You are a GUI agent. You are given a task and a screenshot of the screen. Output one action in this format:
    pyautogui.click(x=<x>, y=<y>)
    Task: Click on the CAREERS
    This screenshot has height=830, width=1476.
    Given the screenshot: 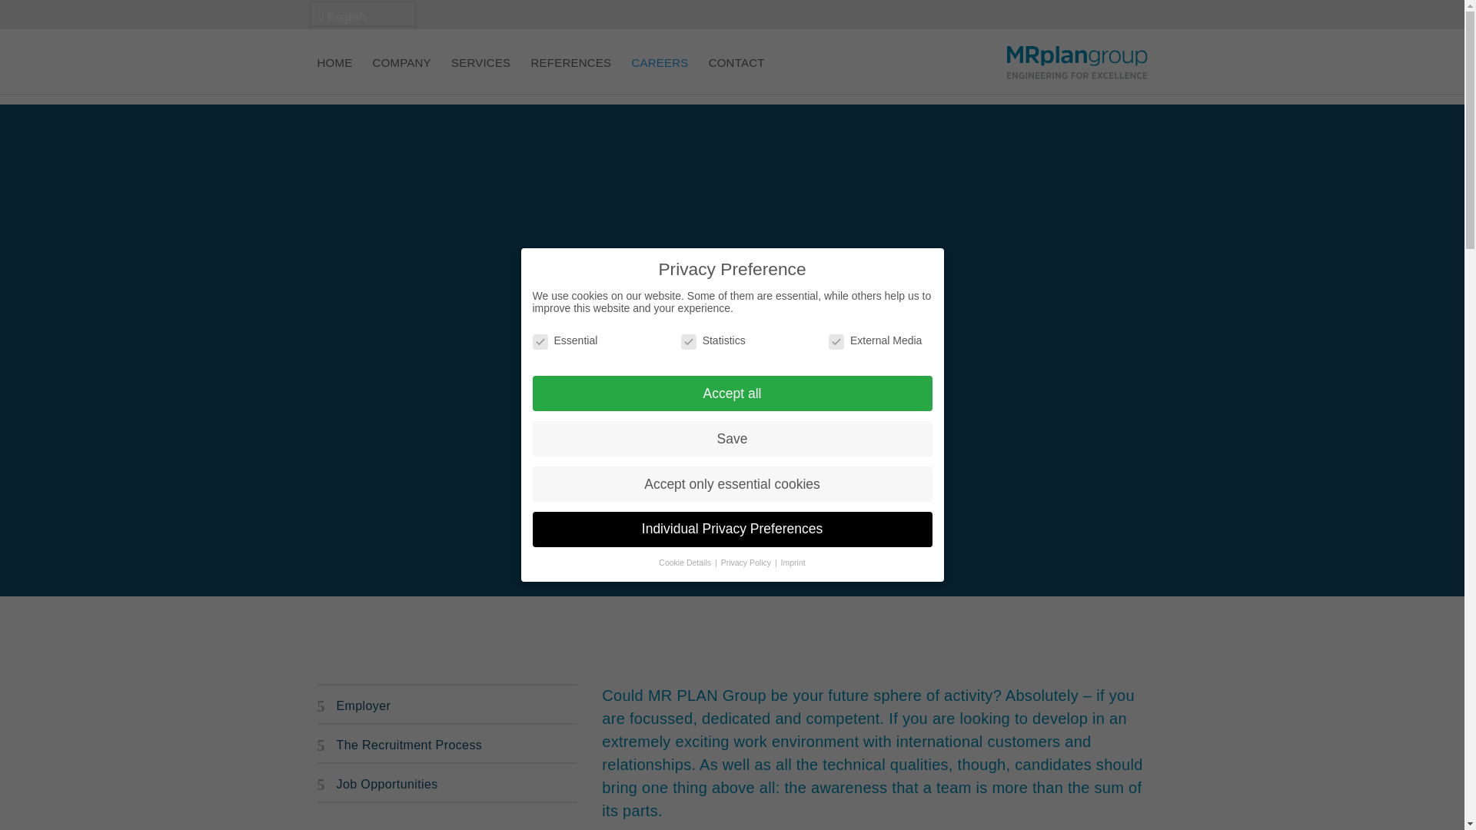 What is the action you would take?
    pyautogui.click(x=660, y=75)
    